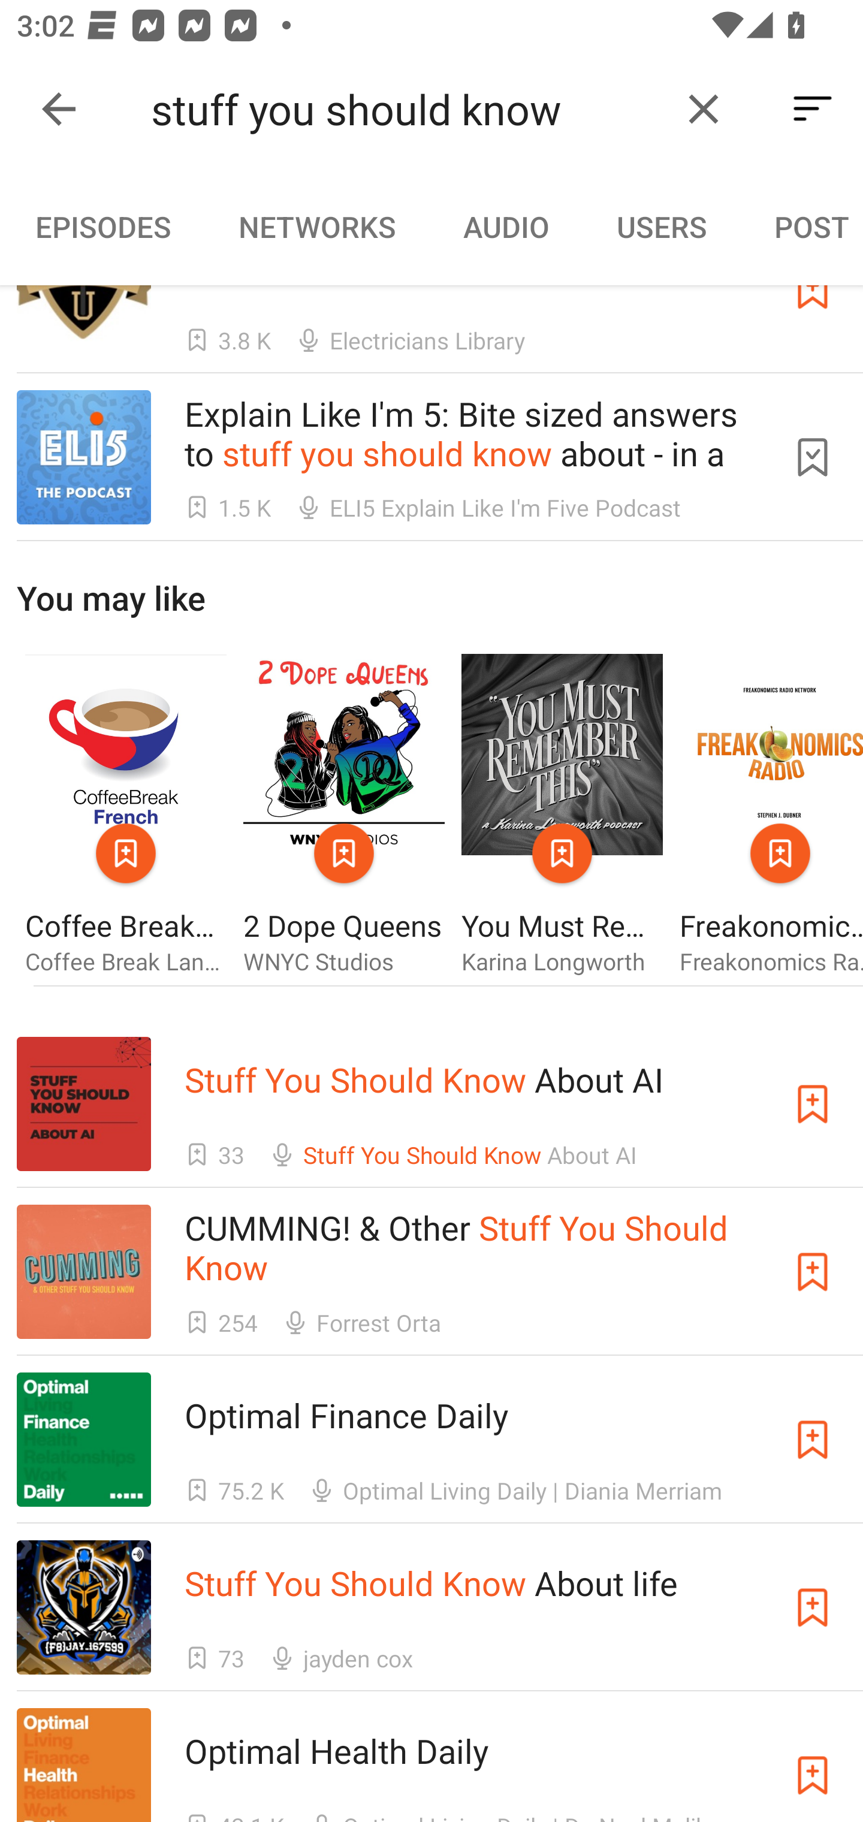 Image resolution: width=863 pixels, height=1822 pixels. What do you see at coordinates (813, 1606) in the screenshot?
I see `Subscribe` at bounding box center [813, 1606].